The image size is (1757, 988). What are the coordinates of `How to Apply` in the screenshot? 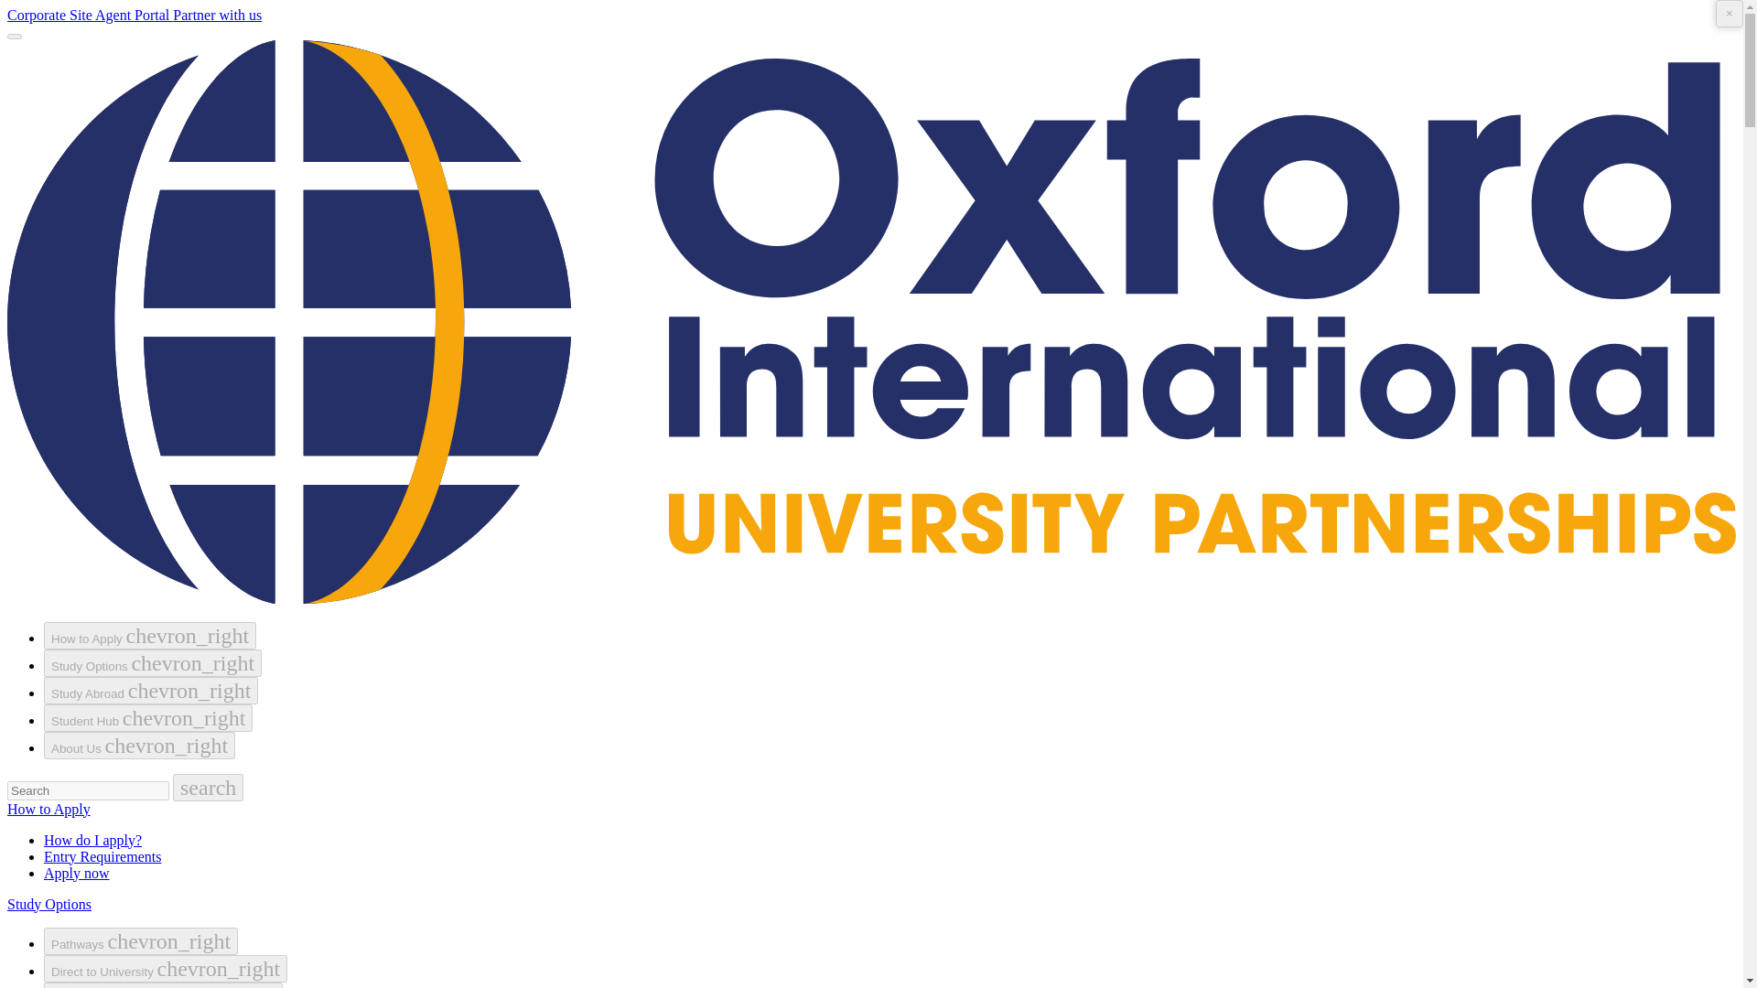 It's located at (49, 809).